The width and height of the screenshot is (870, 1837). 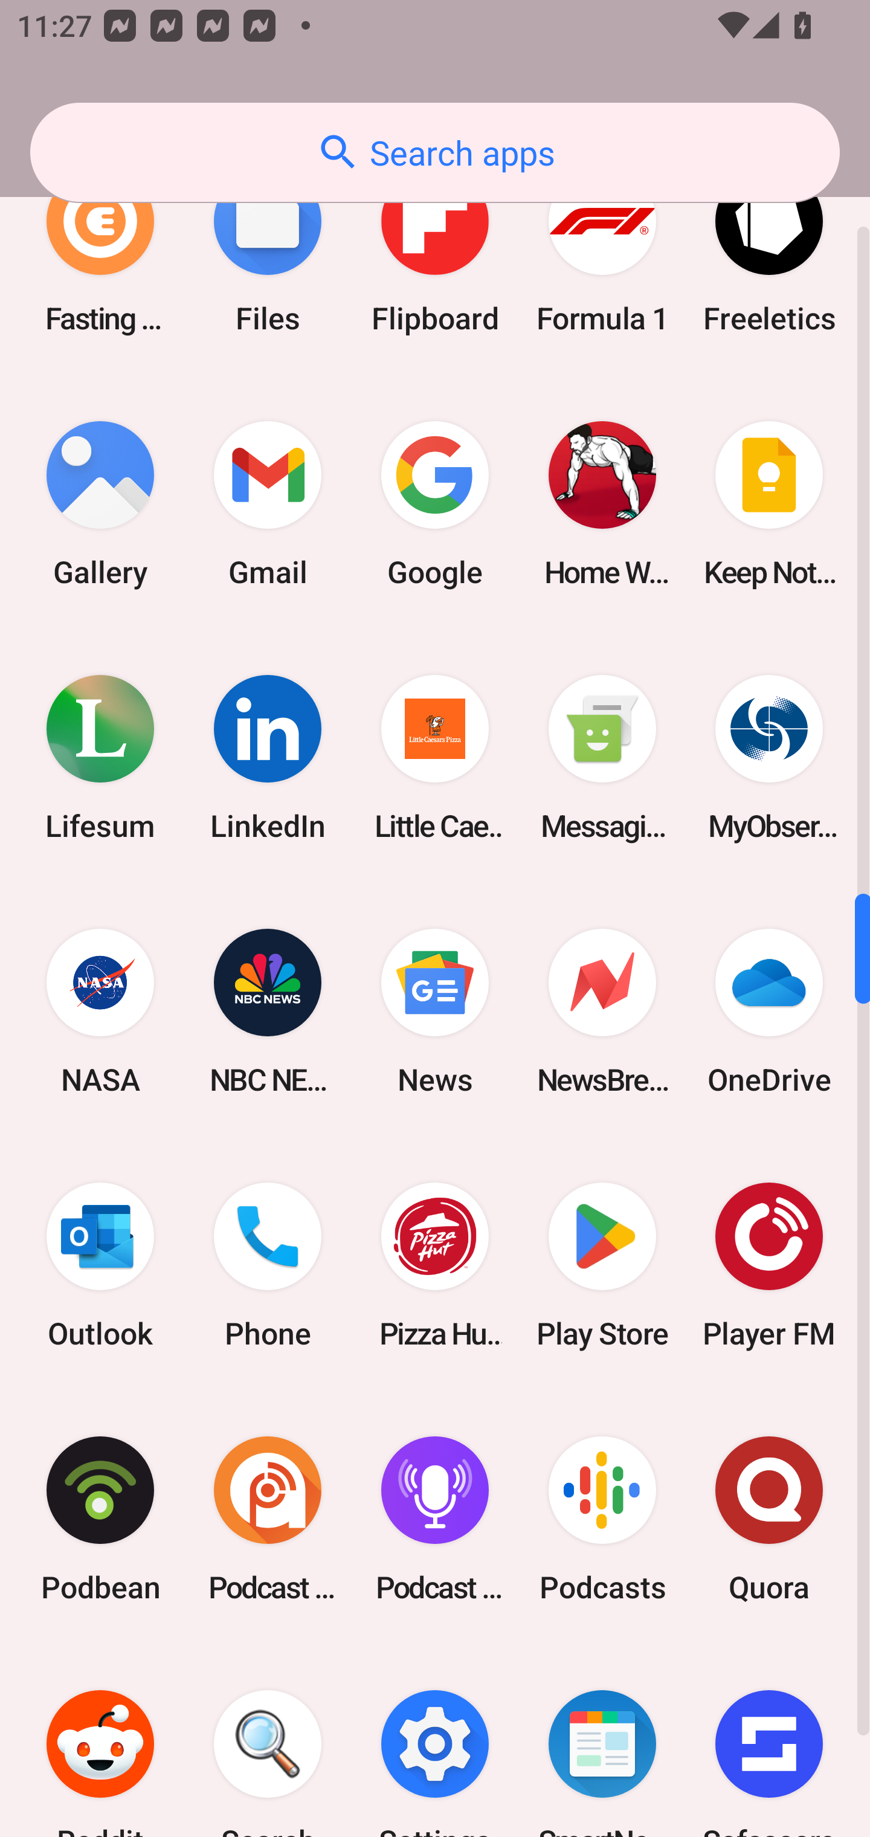 I want to click on NewsBreak, so click(x=602, y=1012).